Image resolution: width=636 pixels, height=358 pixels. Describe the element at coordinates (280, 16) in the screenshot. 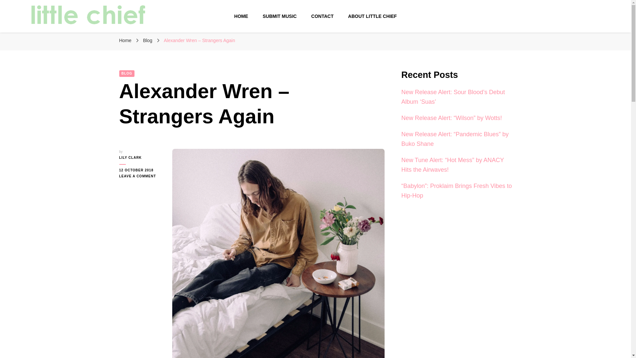

I see `SUBMIT MUSIC` at that location.